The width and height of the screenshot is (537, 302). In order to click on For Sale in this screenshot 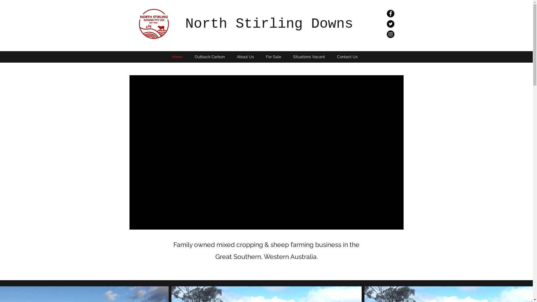, I will do `click(274, 57)`.